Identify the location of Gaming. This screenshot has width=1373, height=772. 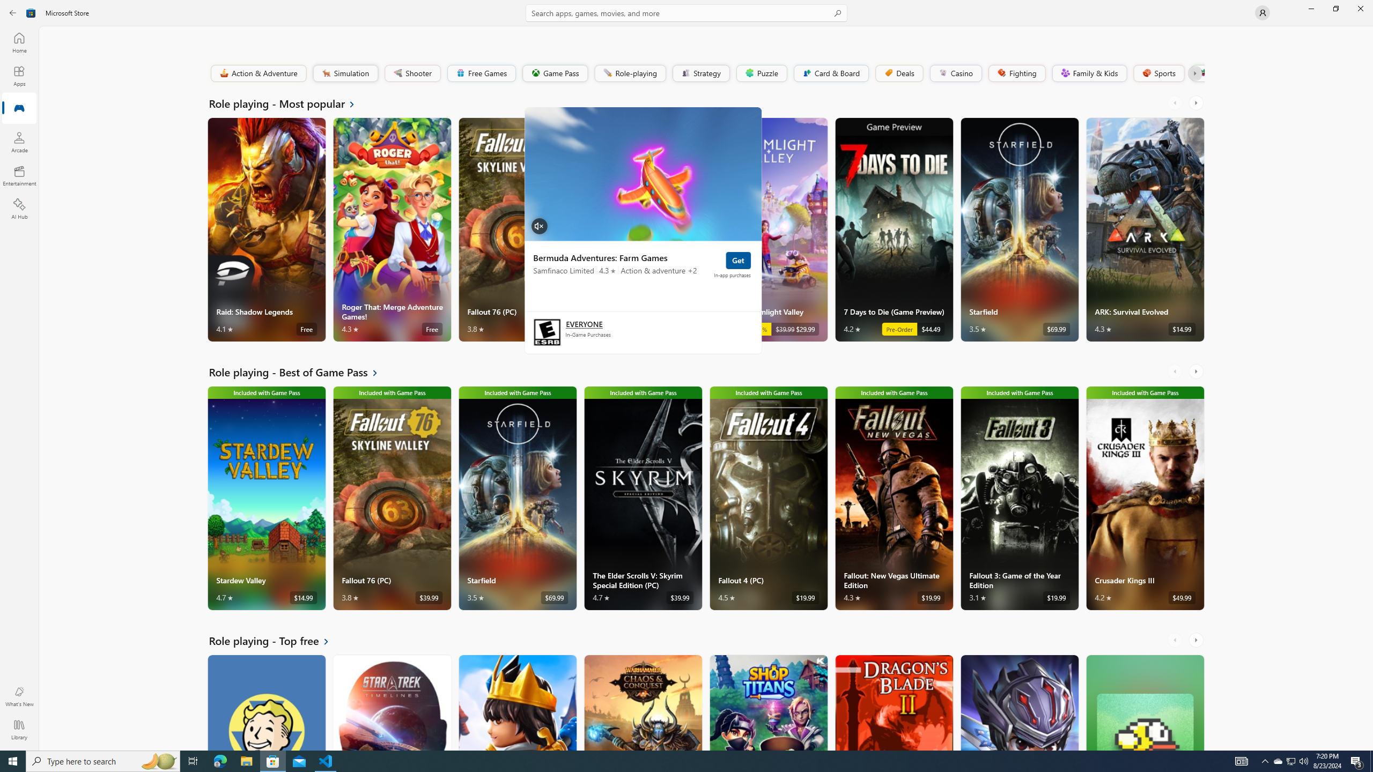
(19, 109).